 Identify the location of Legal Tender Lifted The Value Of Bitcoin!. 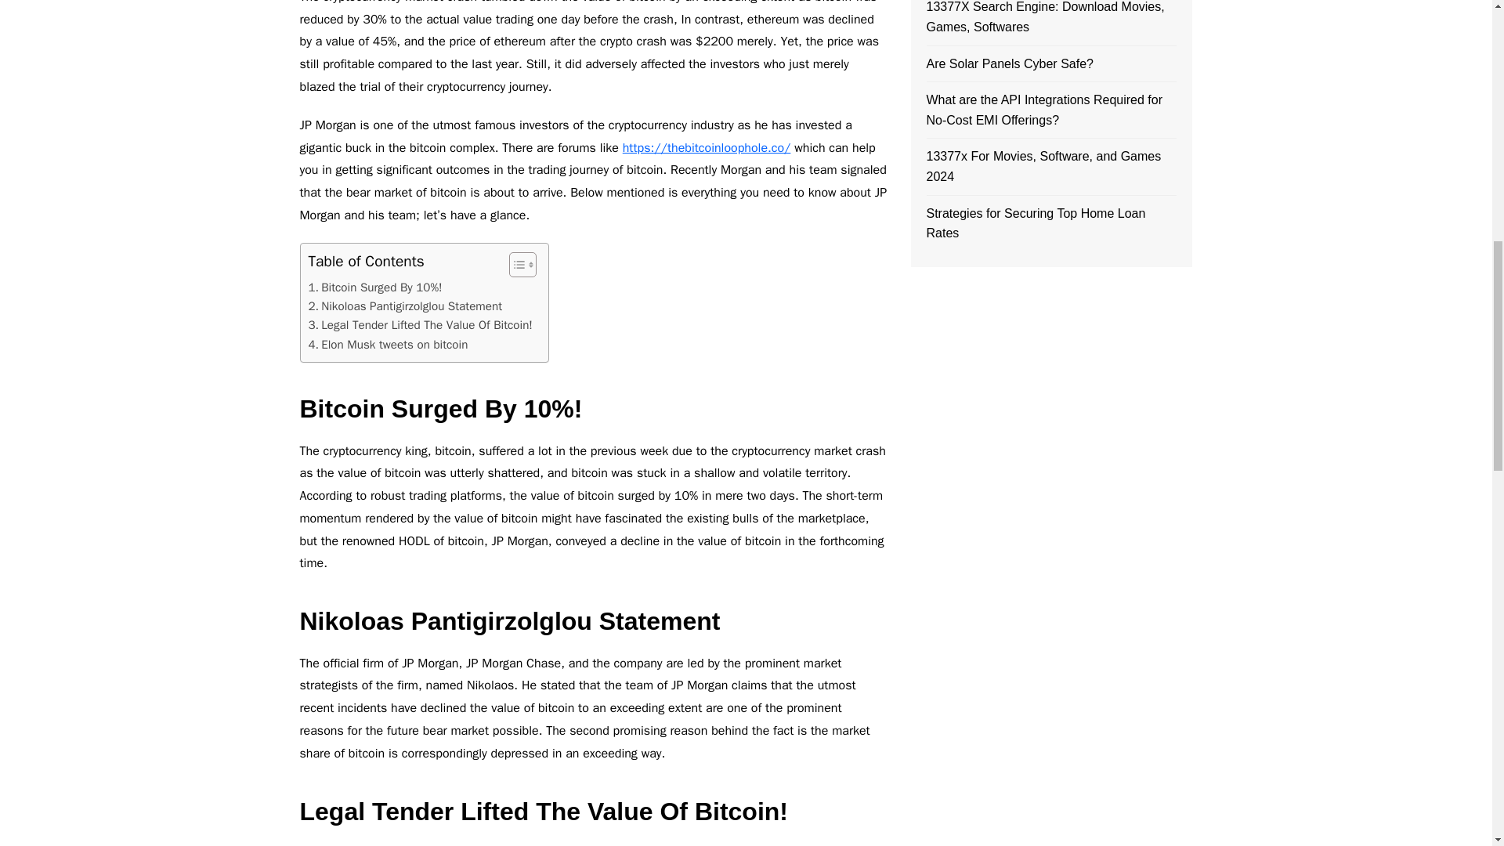
(420, 324).